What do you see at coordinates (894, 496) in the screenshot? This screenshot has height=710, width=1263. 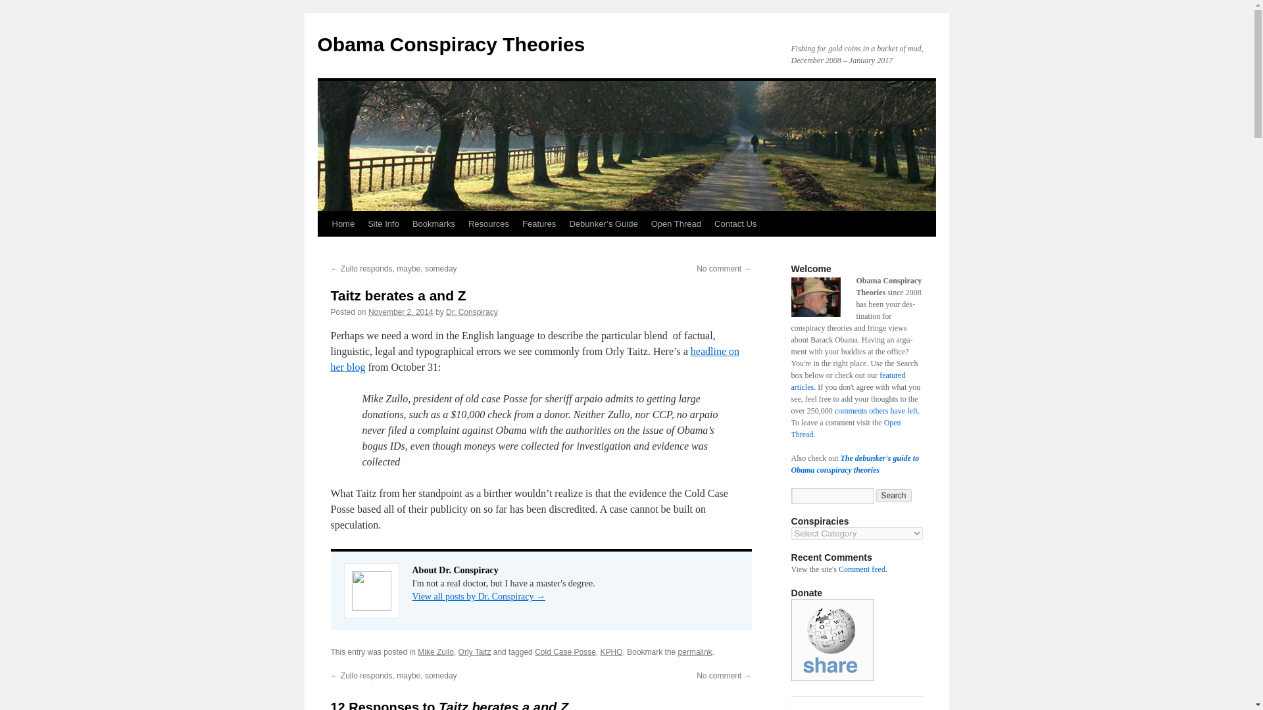 I see `Search` at bounding box center [894, 496].